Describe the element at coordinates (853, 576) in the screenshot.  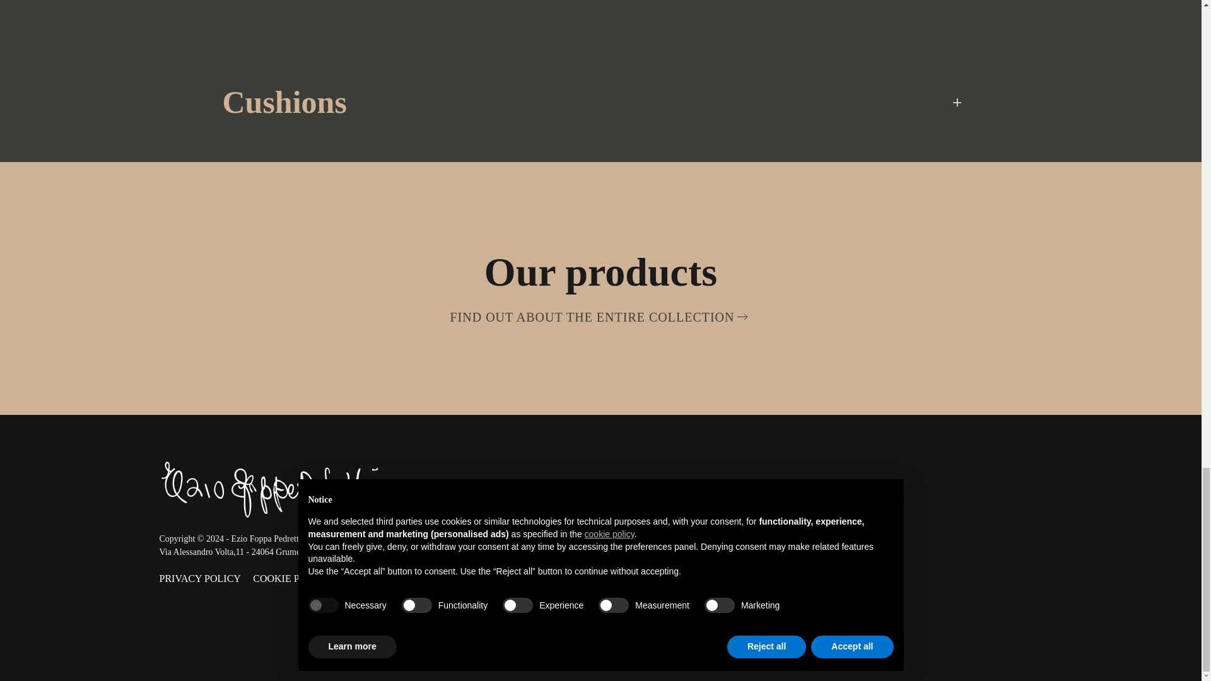
I see `Contact` at that location.